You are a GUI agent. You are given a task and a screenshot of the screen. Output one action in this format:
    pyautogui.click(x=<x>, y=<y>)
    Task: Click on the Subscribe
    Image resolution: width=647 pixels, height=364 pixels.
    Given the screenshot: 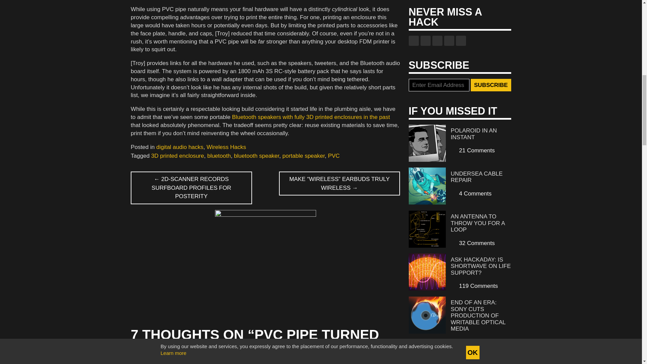 What is the action you would take?
    pyautogui.click(x=491, y=85)
    